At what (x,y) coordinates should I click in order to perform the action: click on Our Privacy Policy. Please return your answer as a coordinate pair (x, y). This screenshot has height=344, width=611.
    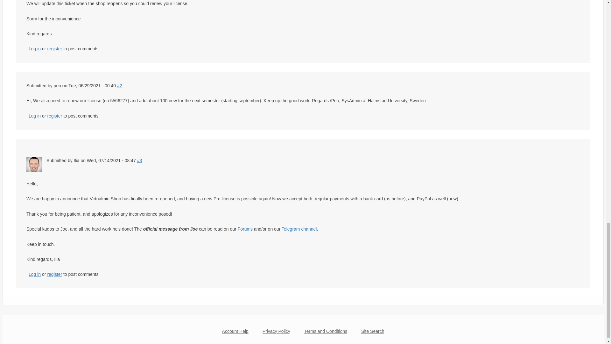
    Looking at the image, I should click on (276, 334).